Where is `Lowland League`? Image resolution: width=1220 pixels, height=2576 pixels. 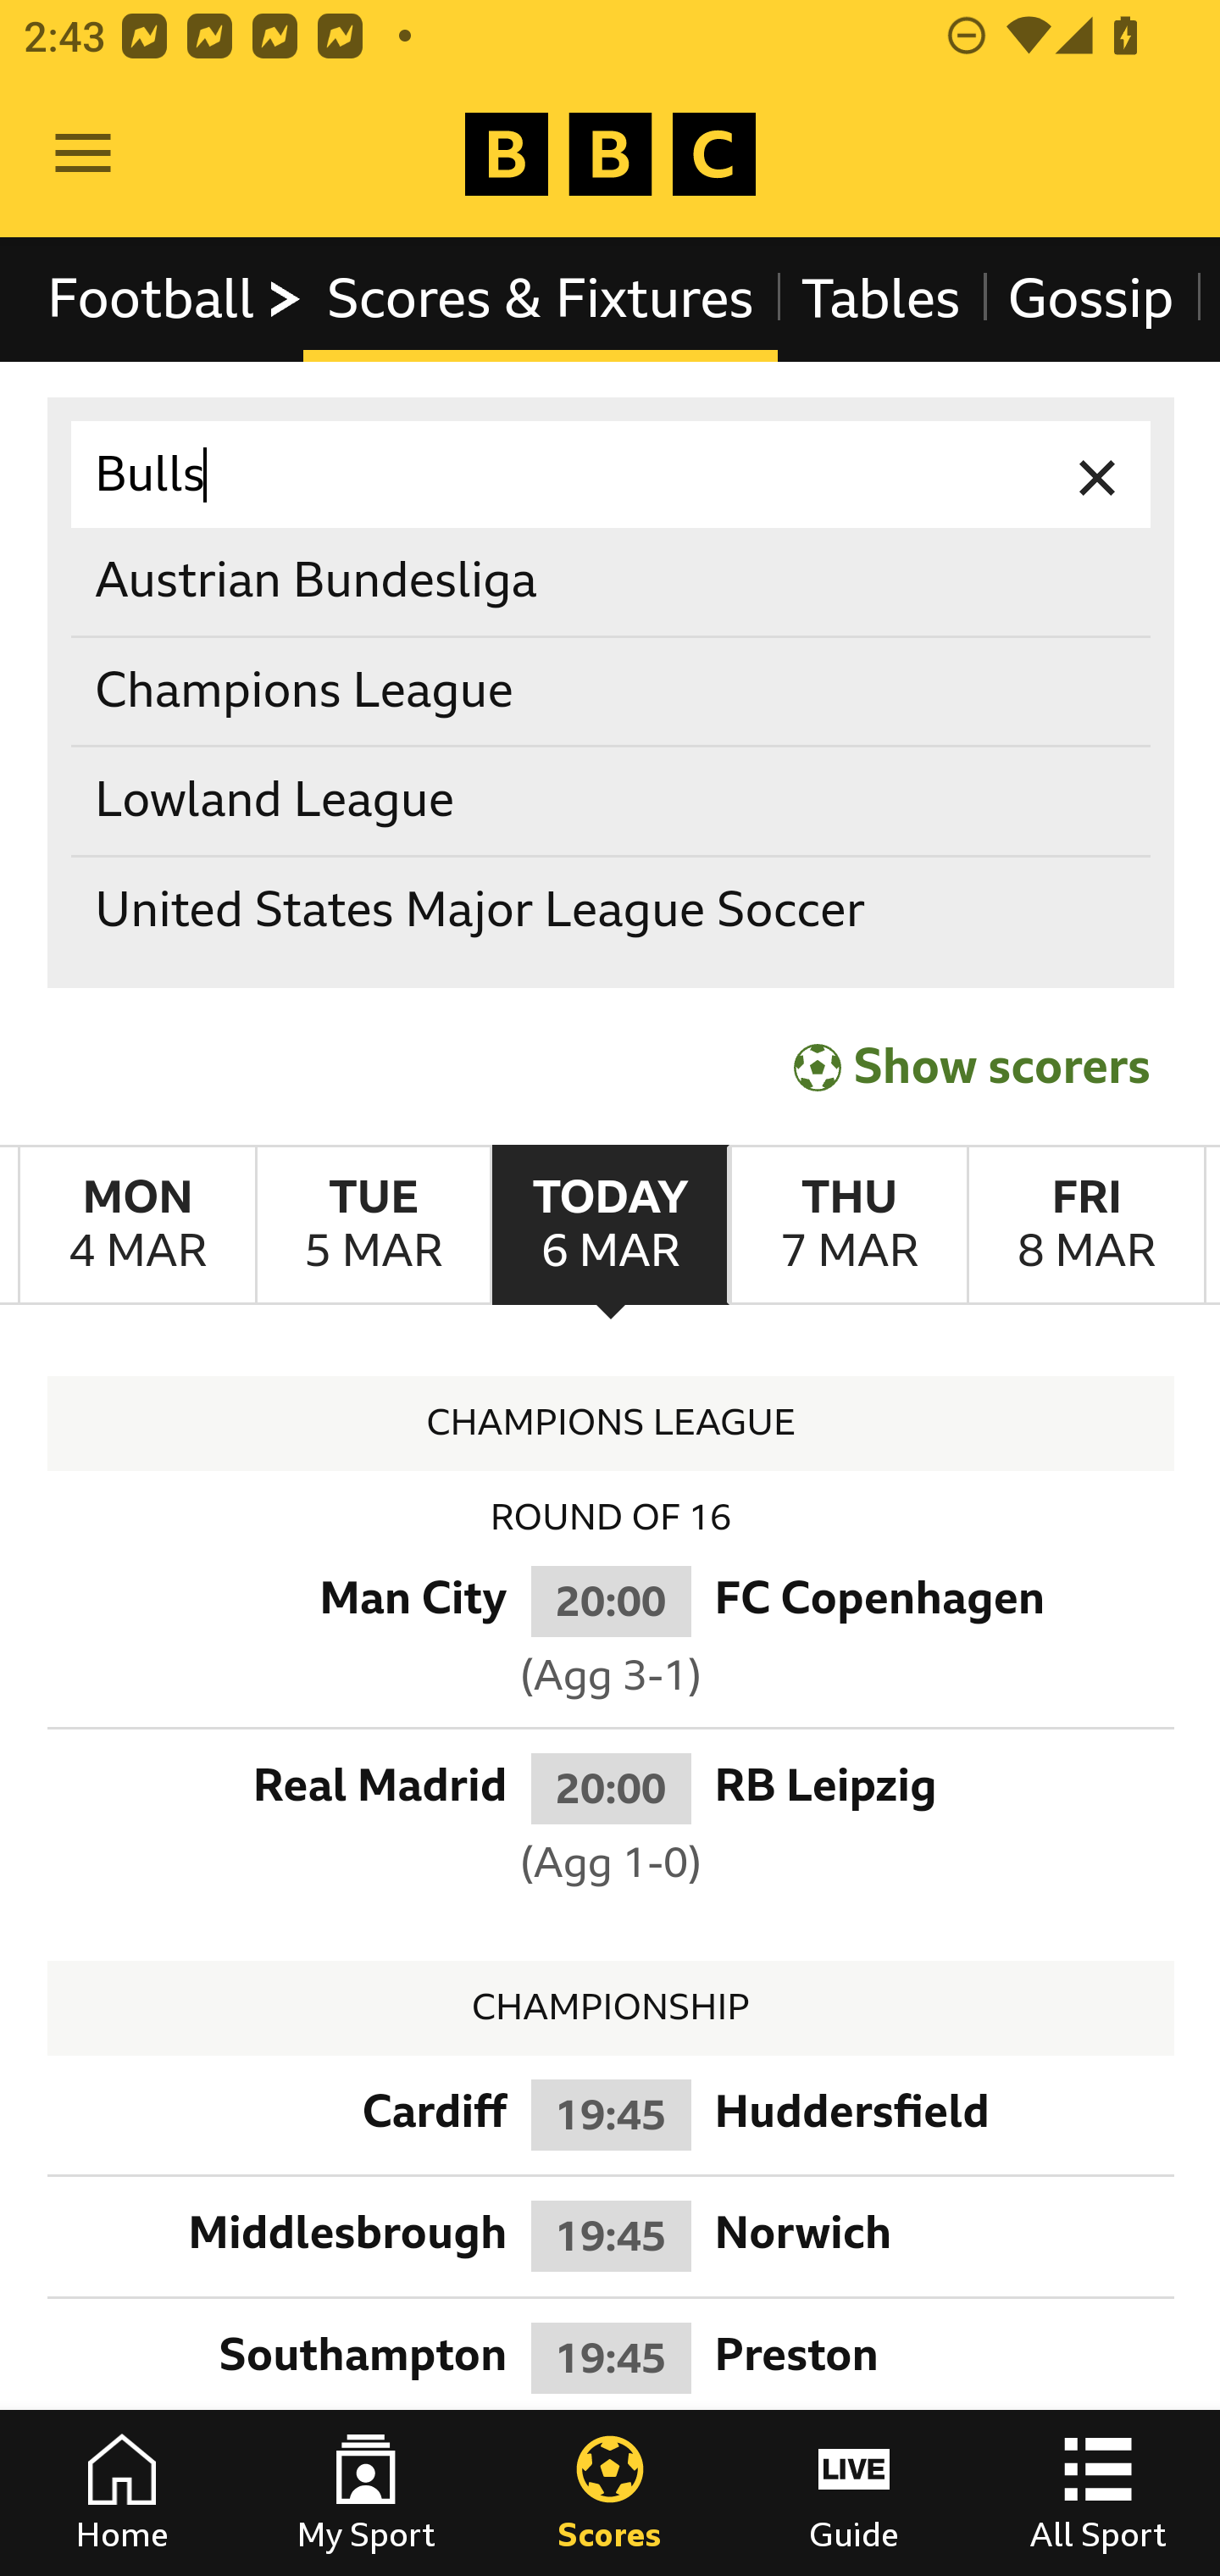
Lowland League is located at coordinates (612, 802).